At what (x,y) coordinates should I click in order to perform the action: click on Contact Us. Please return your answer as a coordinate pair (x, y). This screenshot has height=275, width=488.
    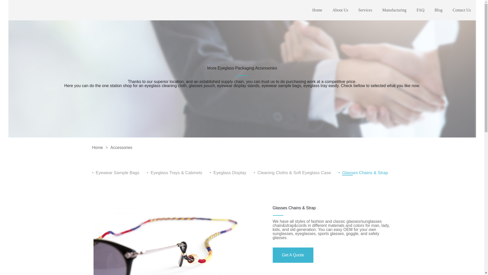
    Looking at the image, I should click on (462, 10).